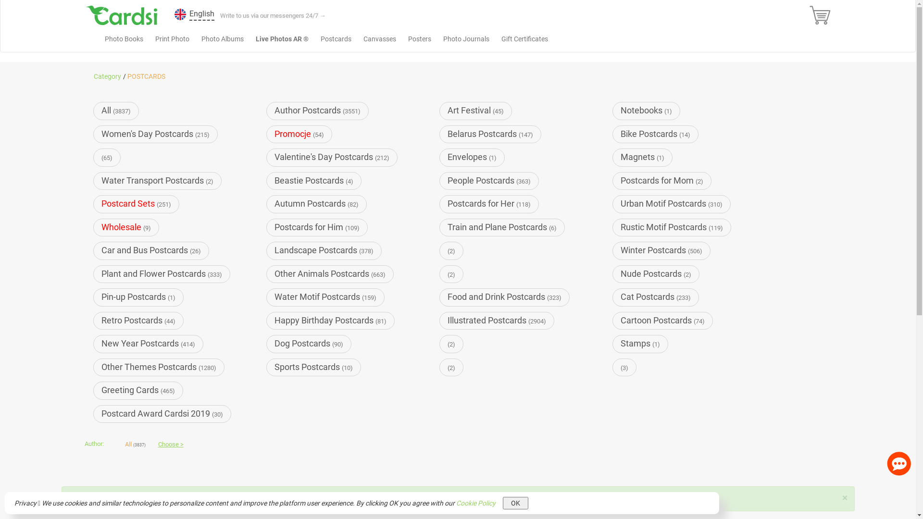  I want to click on Belarus Postcards (147), so click(490, 135).